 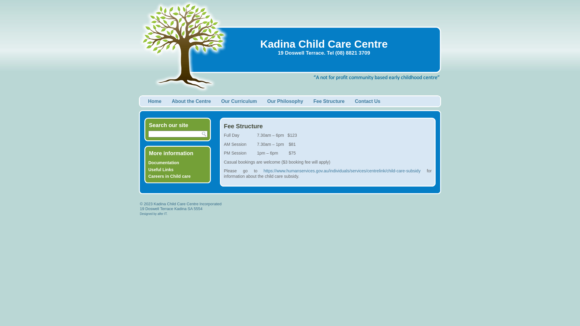 What do you see at coordinates (239, 101) in the screenshot?
I see `Our Curriculum` at bounding box center [239, 101].